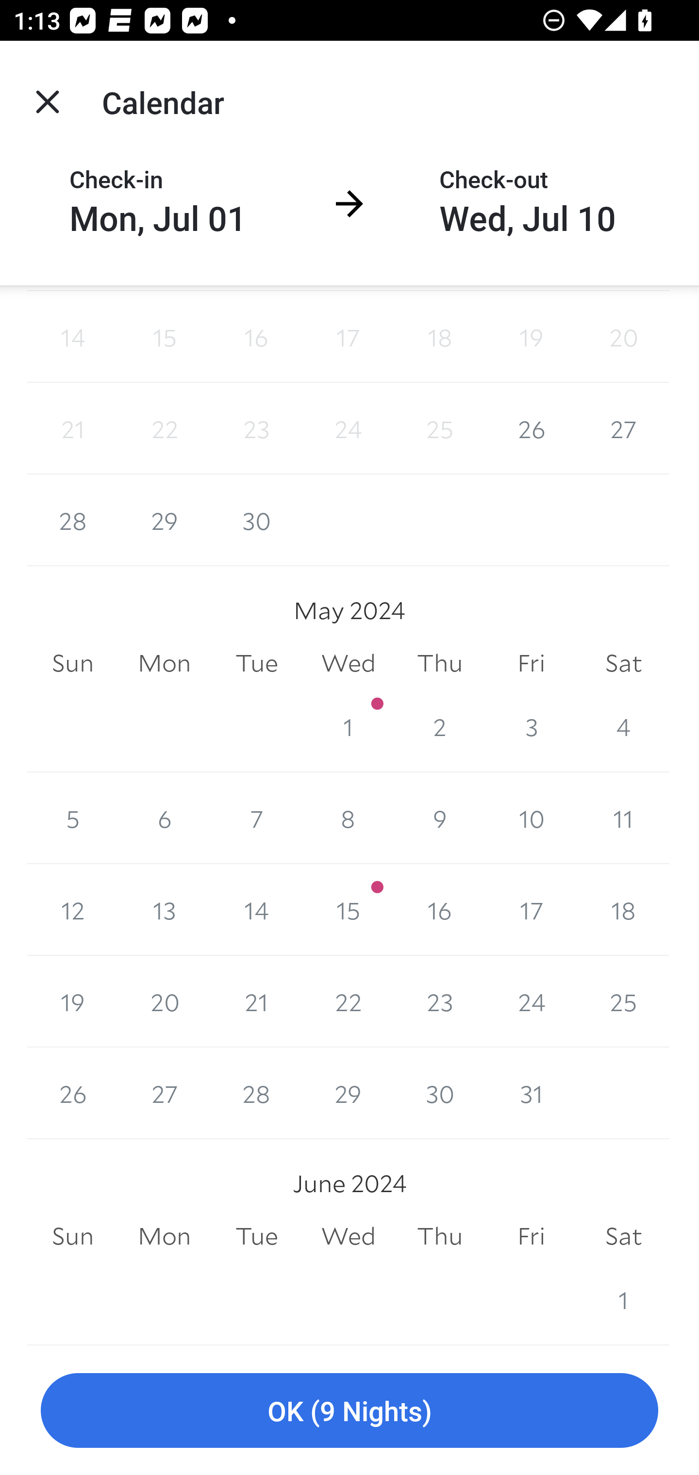 Image resolution: width=699 pixels, height=1475 pixels. I want to click on 26 26 April 2024, so click(531, 429).